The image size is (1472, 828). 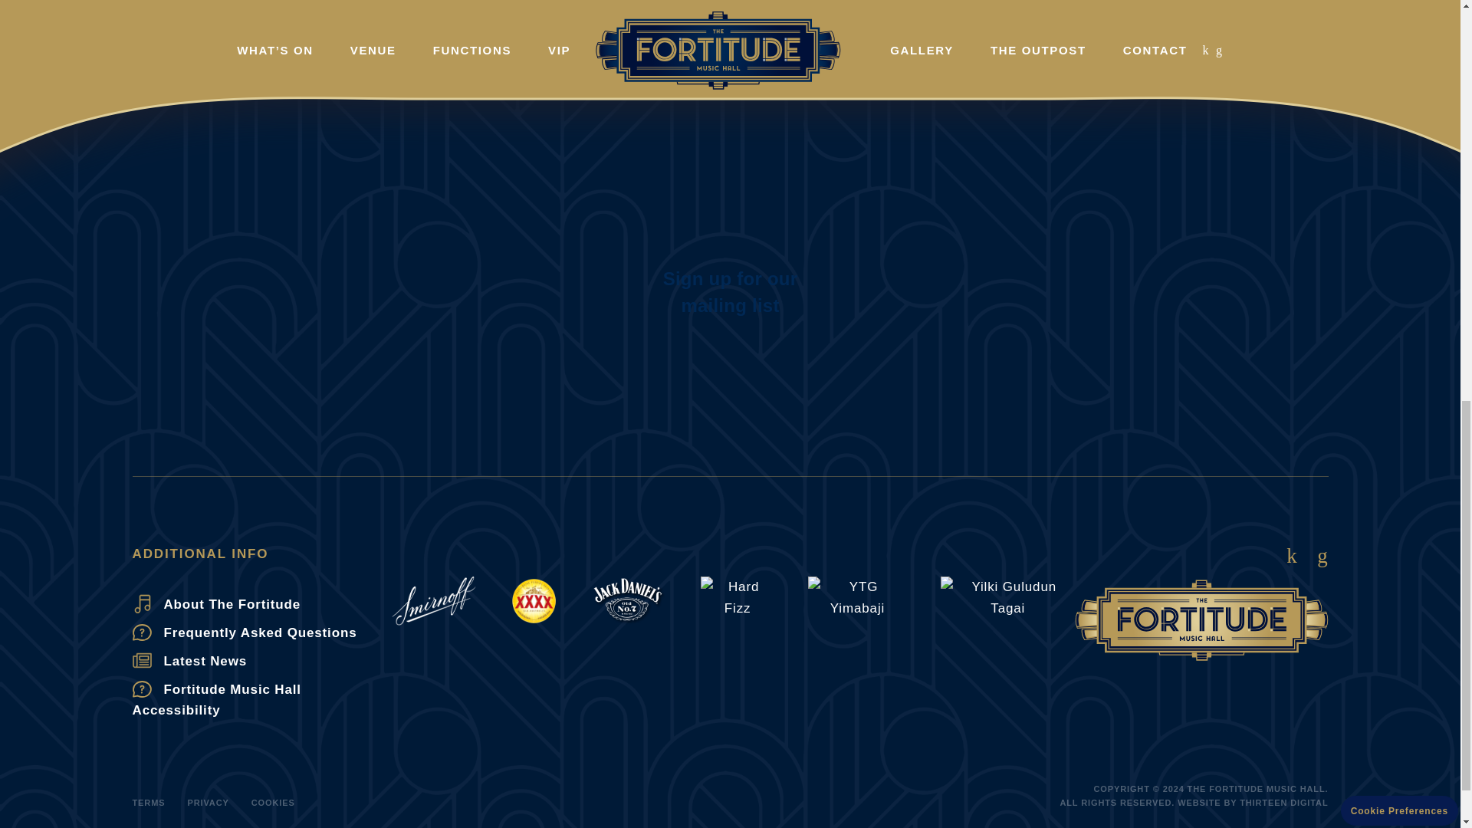 I want to click on Frequently Asked Questions, so click(x=261, y=633).